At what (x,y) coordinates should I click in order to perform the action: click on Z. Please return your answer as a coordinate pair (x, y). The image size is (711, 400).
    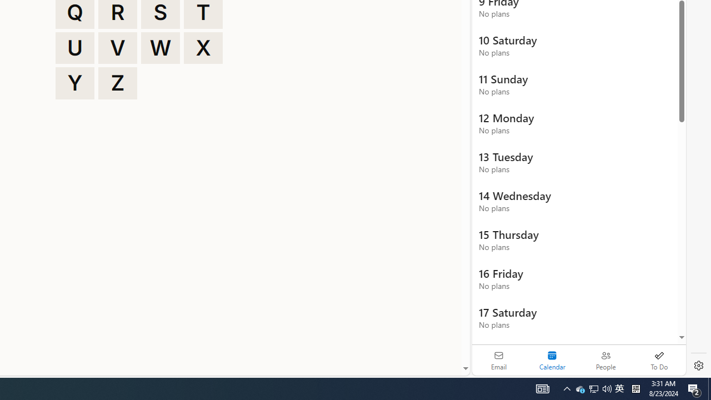
    Looking at the image, I should click on (118, 83).